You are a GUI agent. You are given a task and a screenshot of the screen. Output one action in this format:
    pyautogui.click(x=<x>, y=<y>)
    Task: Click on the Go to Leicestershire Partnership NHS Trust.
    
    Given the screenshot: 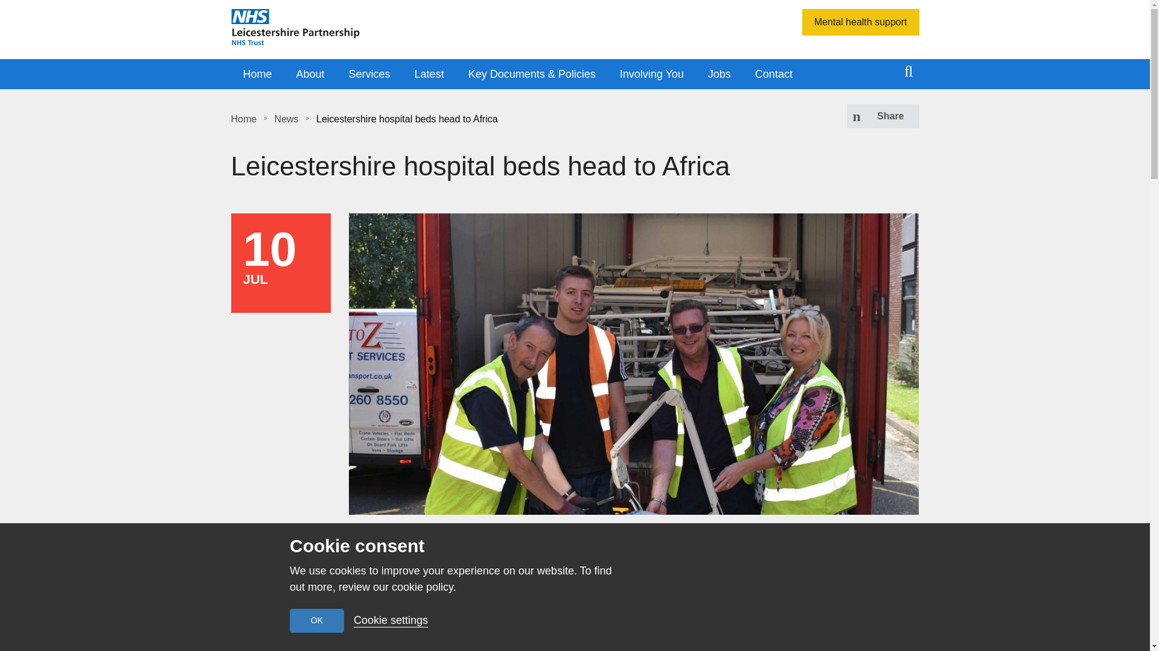 What is the action you would take?
    pyautogui.click(x=244, y=119)
    